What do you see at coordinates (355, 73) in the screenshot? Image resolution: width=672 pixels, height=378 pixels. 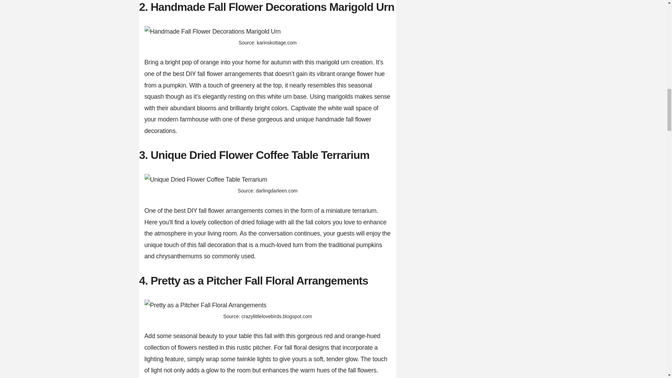 I see `orange flower` at bounding box center [355, 73].